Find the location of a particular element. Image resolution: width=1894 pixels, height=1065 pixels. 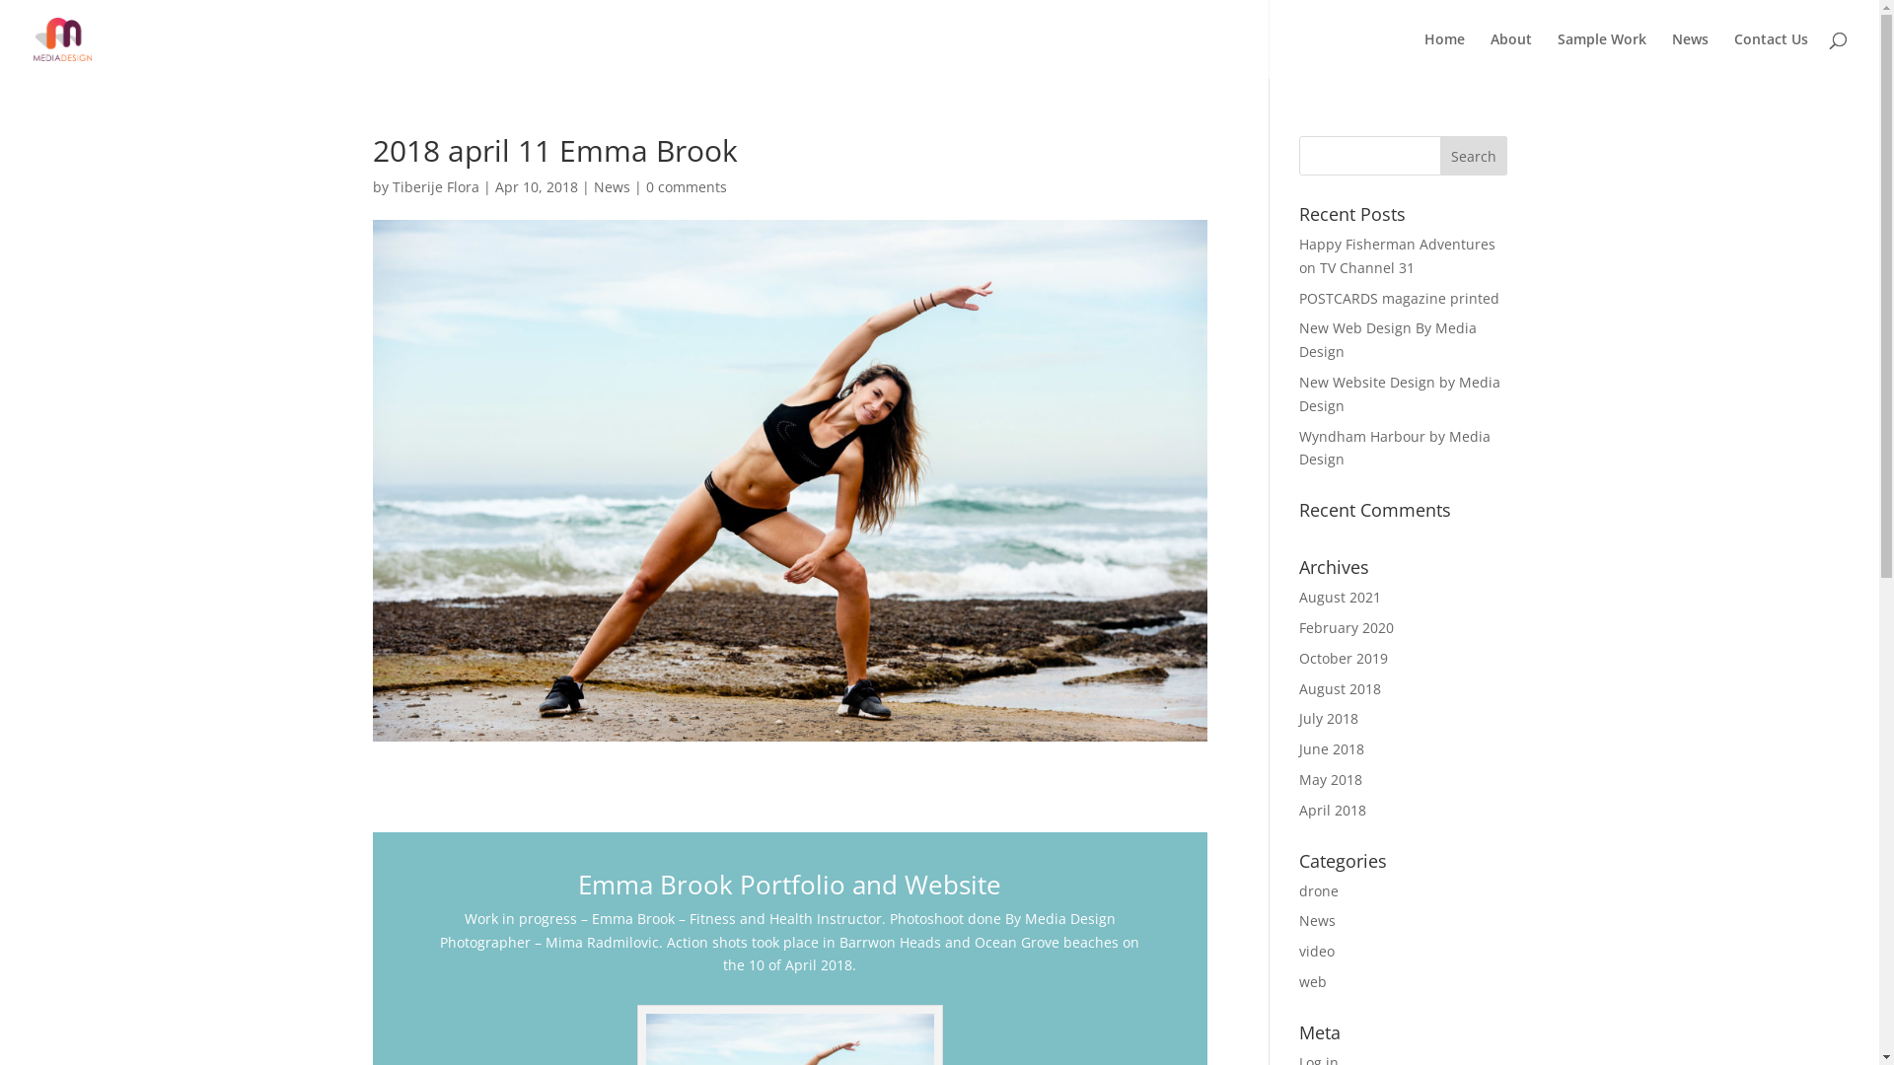

News is located at coordinates (612, 187).